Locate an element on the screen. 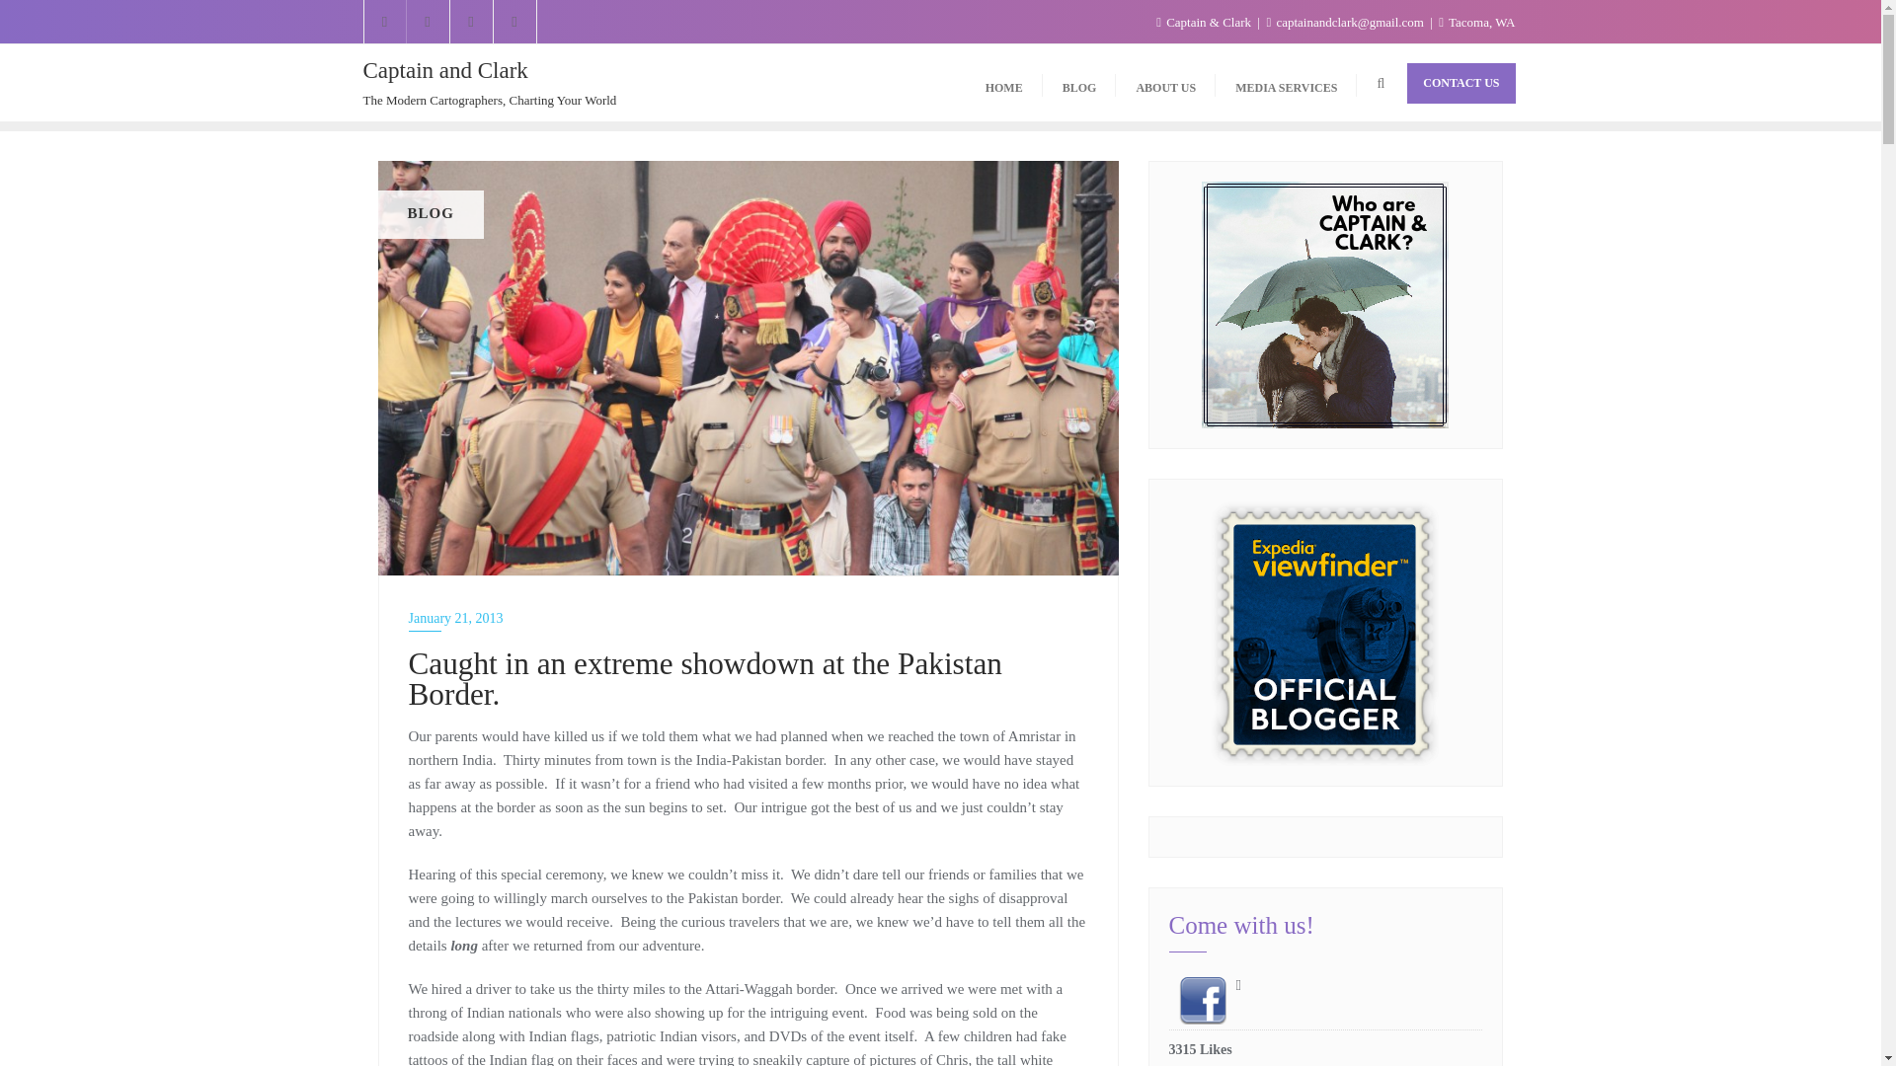 This screenshot has height=1066, width=1896. January 21, 2013 is located at coordinates (749, 618).